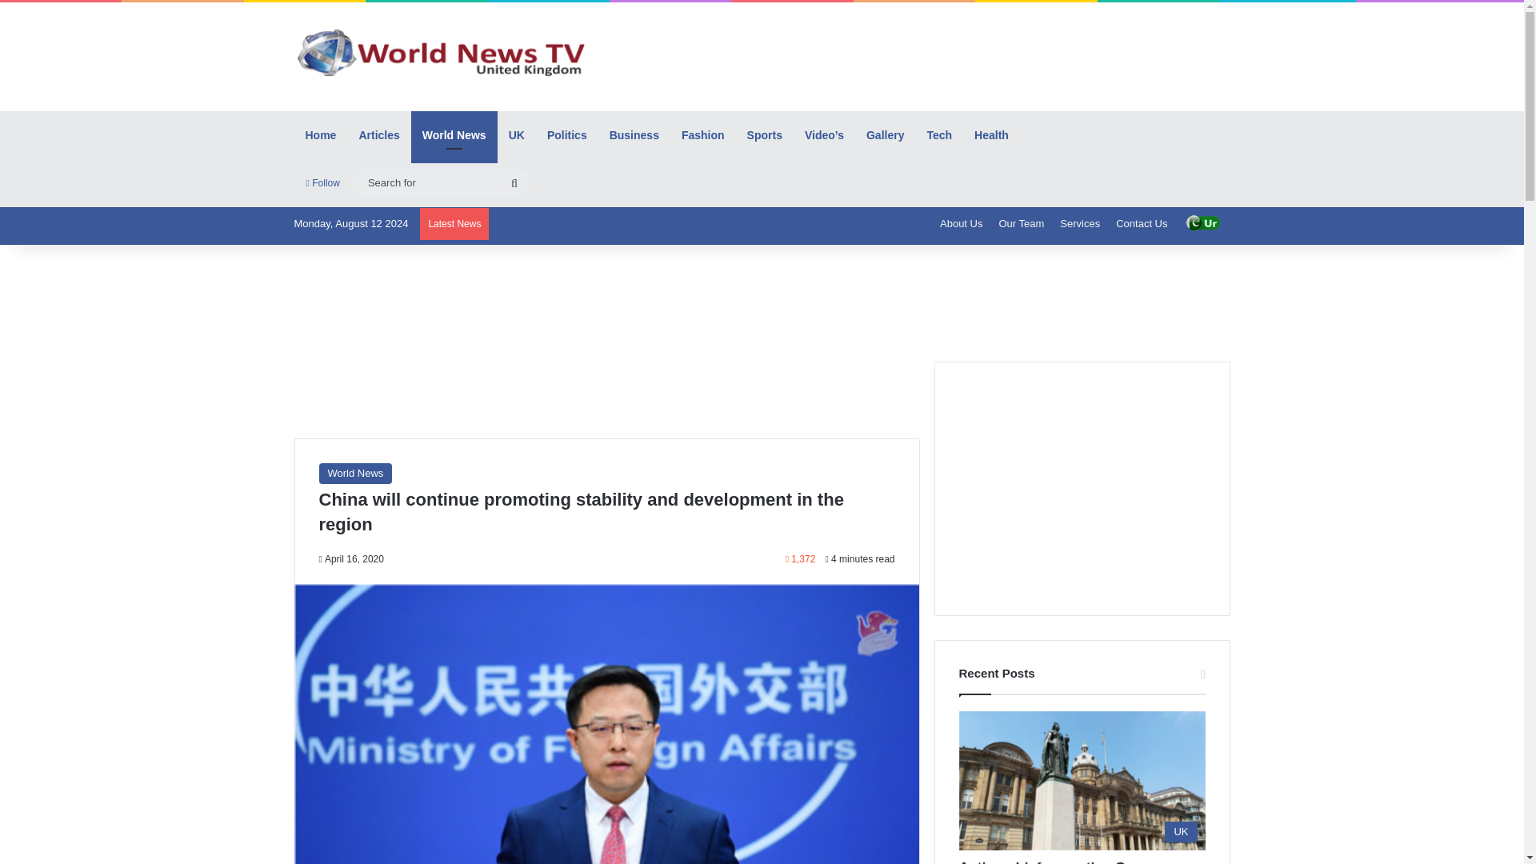 Image resolution: width=1536 pixels, height=864 pixels. What do you see at coordinates (885, 134) in the screenshot?
I see `Gallery` at bounding box center [885, 134].